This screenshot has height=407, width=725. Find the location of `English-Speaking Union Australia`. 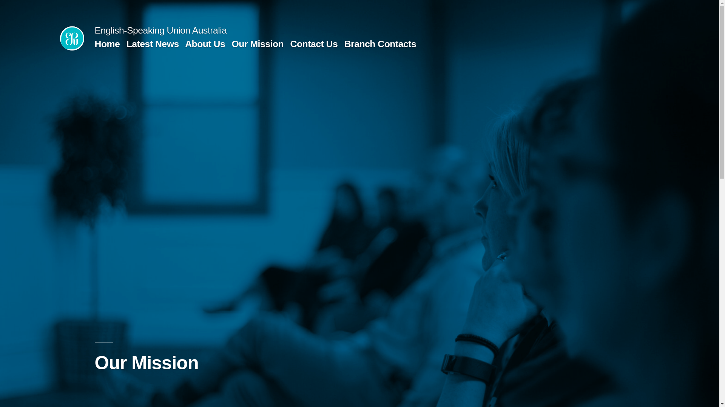

English-Speaking Union Australia is located at coordinates (160, 30).